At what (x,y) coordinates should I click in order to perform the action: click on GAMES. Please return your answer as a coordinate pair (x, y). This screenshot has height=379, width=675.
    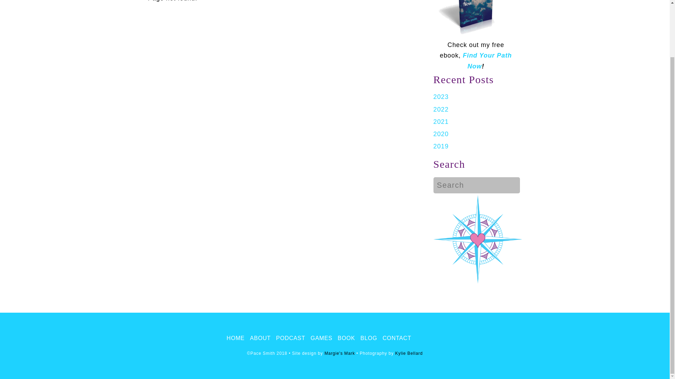
    Looking at the image, I should click on (321, 338).